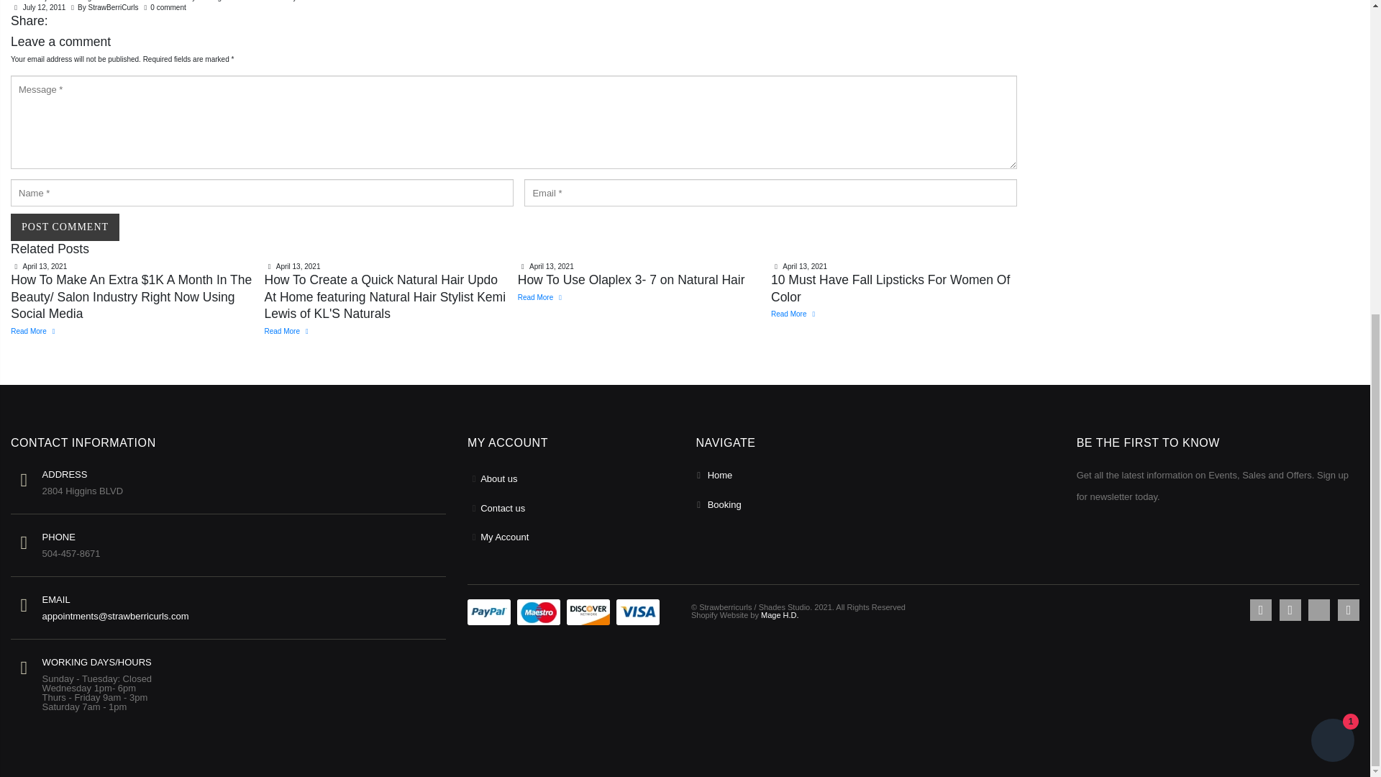  Describe the element at coordinates (1318, 609) in the screenshot. I see `Pinterest` at that location.